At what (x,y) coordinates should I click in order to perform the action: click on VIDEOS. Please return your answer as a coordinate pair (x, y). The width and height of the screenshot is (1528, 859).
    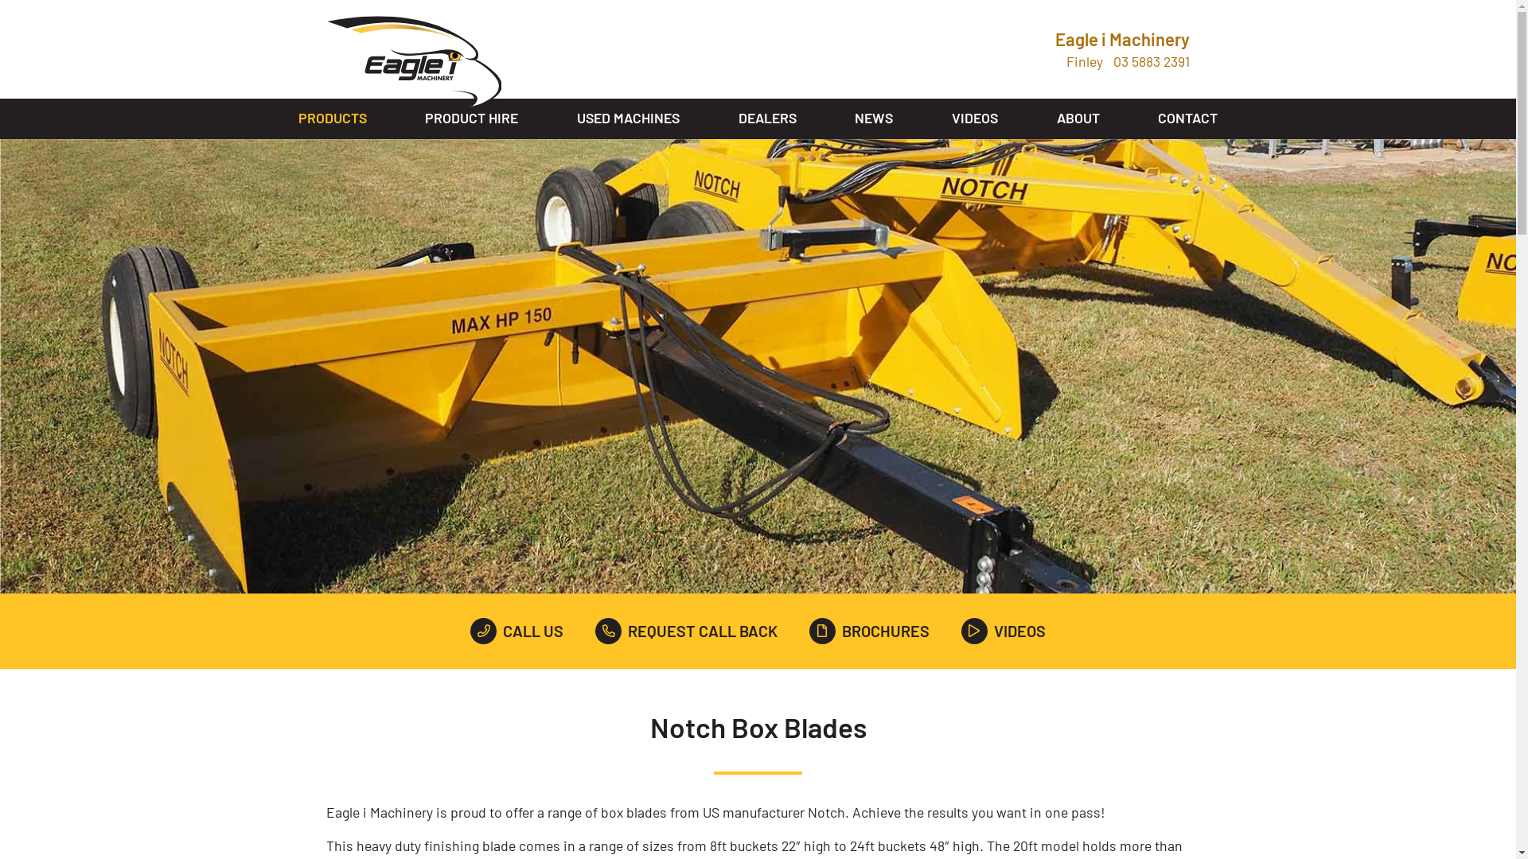
    Looking at the image, I should click on (1004, 632).